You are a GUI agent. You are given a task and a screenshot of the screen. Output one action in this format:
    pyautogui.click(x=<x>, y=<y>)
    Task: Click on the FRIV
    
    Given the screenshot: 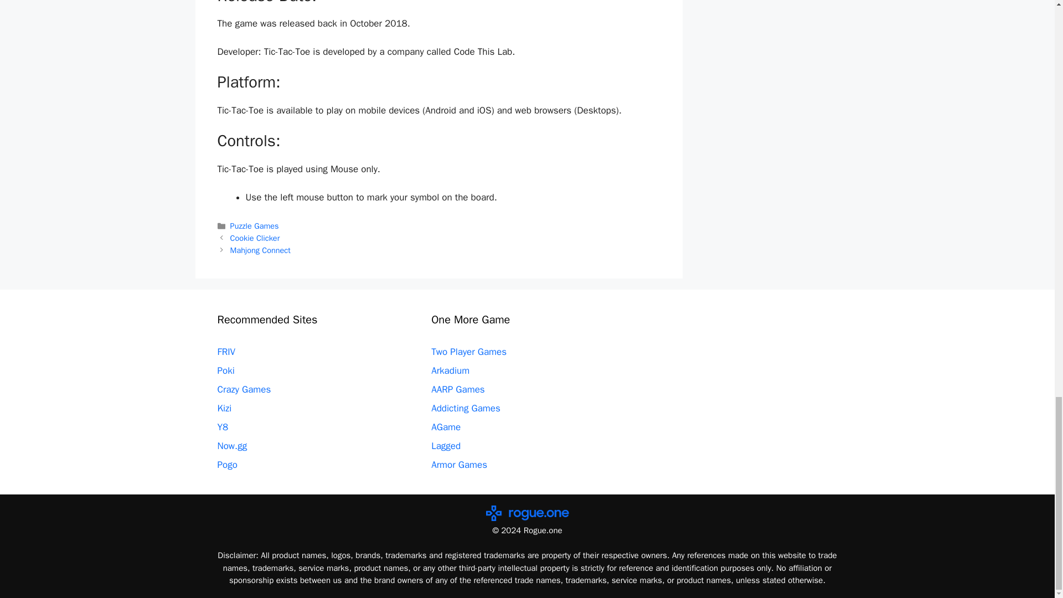 What is the action you would take?
    pyautogui.click(x=226, y=352)
    